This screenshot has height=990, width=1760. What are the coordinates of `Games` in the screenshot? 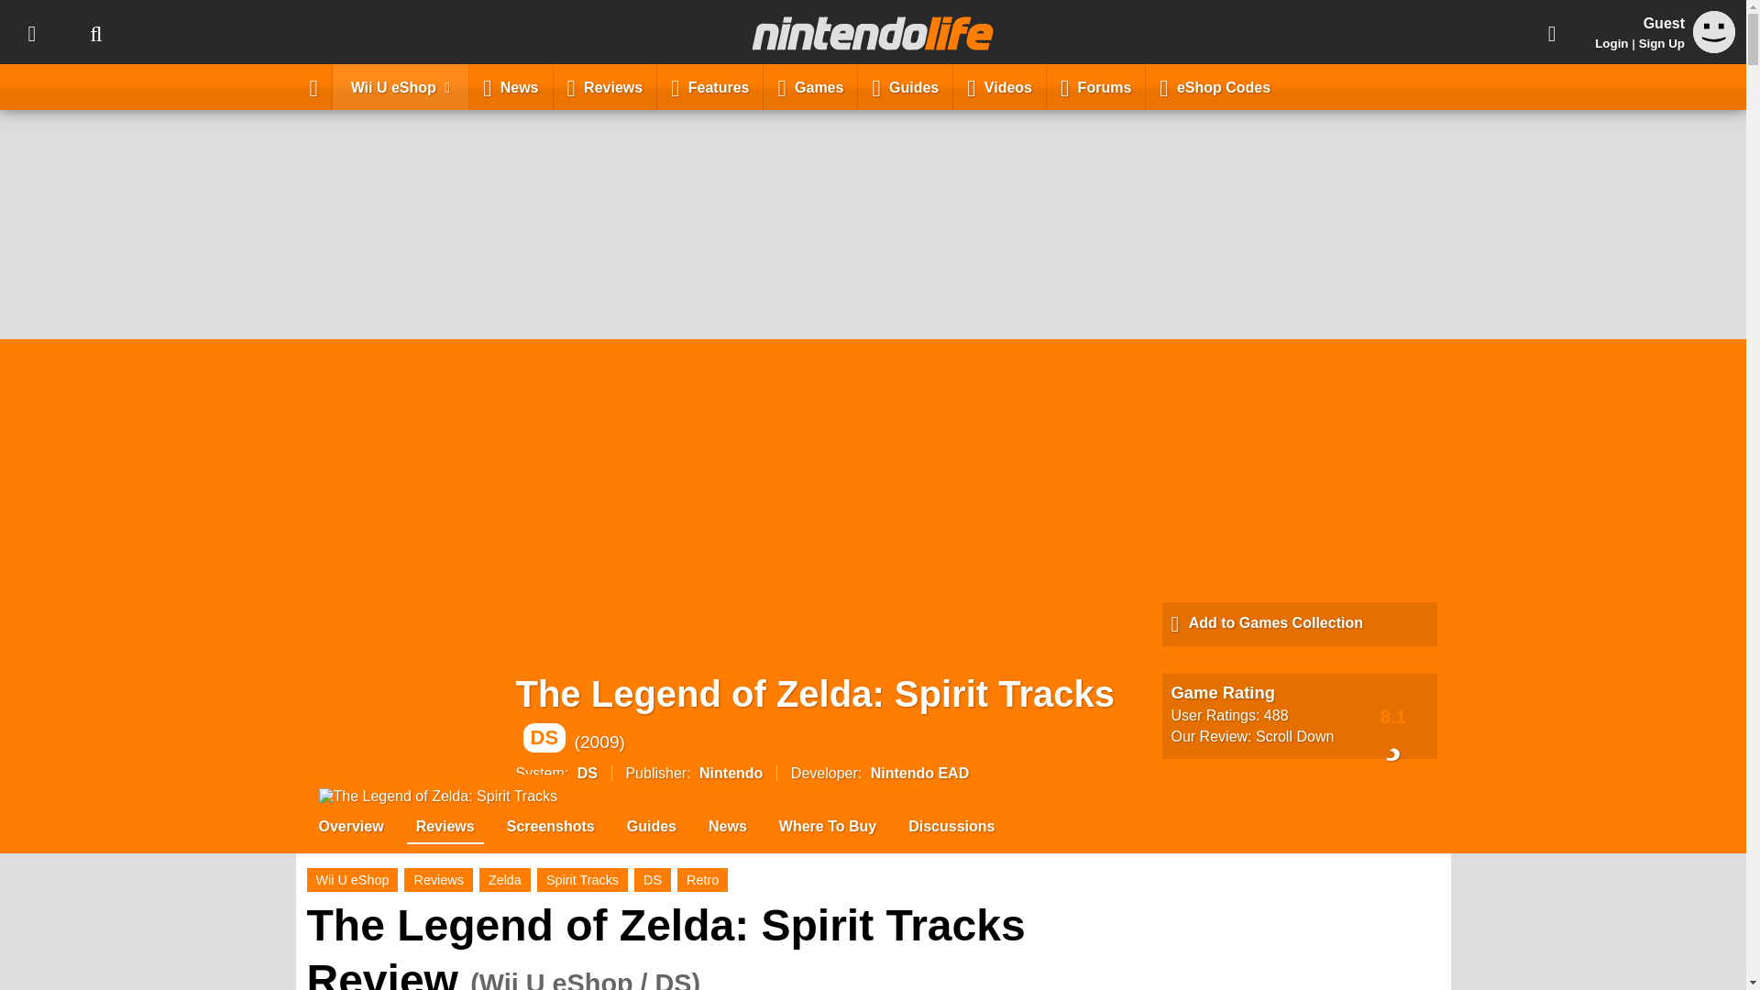 It's located at (810, 86).